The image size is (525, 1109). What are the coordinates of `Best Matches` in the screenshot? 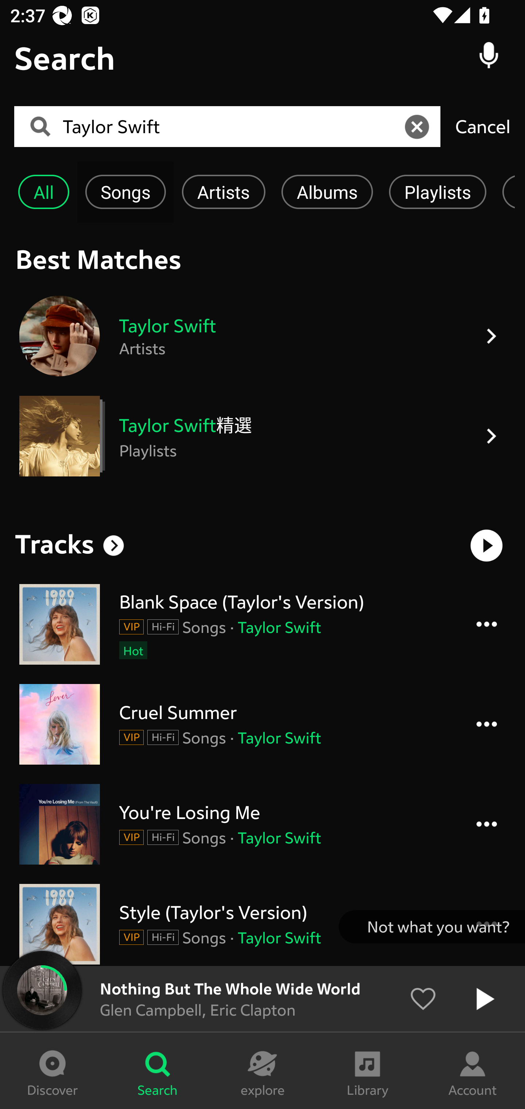 It's located at (262, 259).